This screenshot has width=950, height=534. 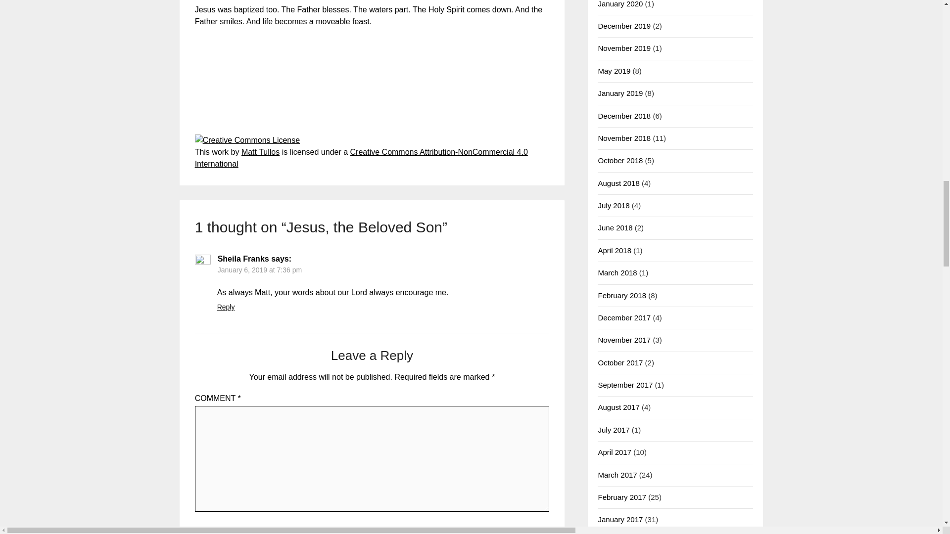 I want to click on Creative Commons Attribution-NonCommercial 4.0 International, so click(x=361, y=158).